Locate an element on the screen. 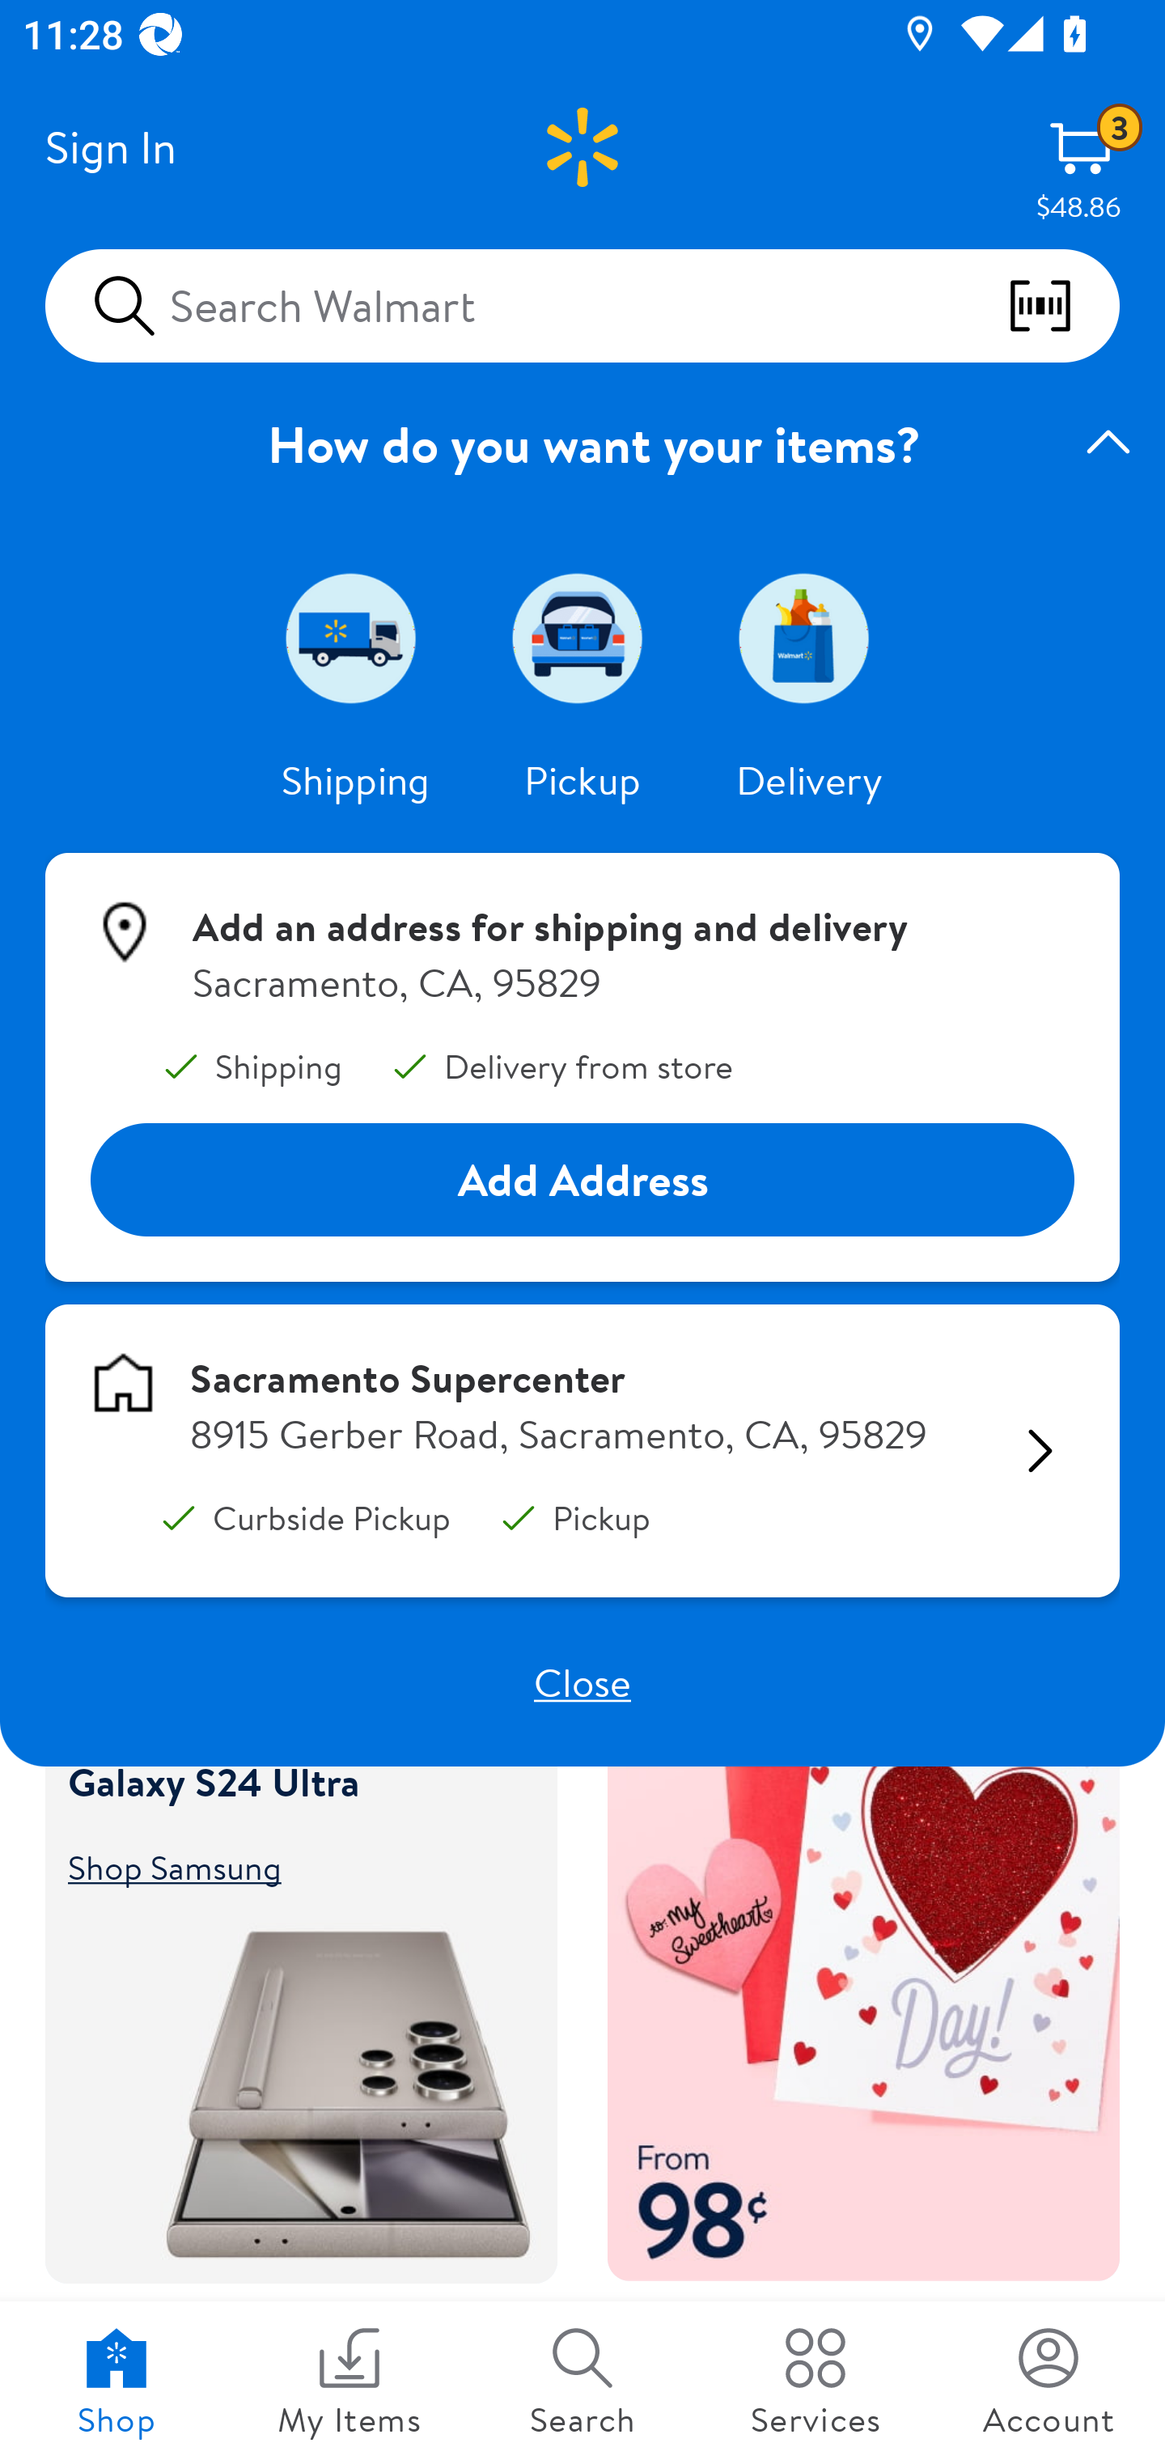  Shop Samsung Shop Samsung Galaxy S24 Ultra is located at coordinates (286, 1866).